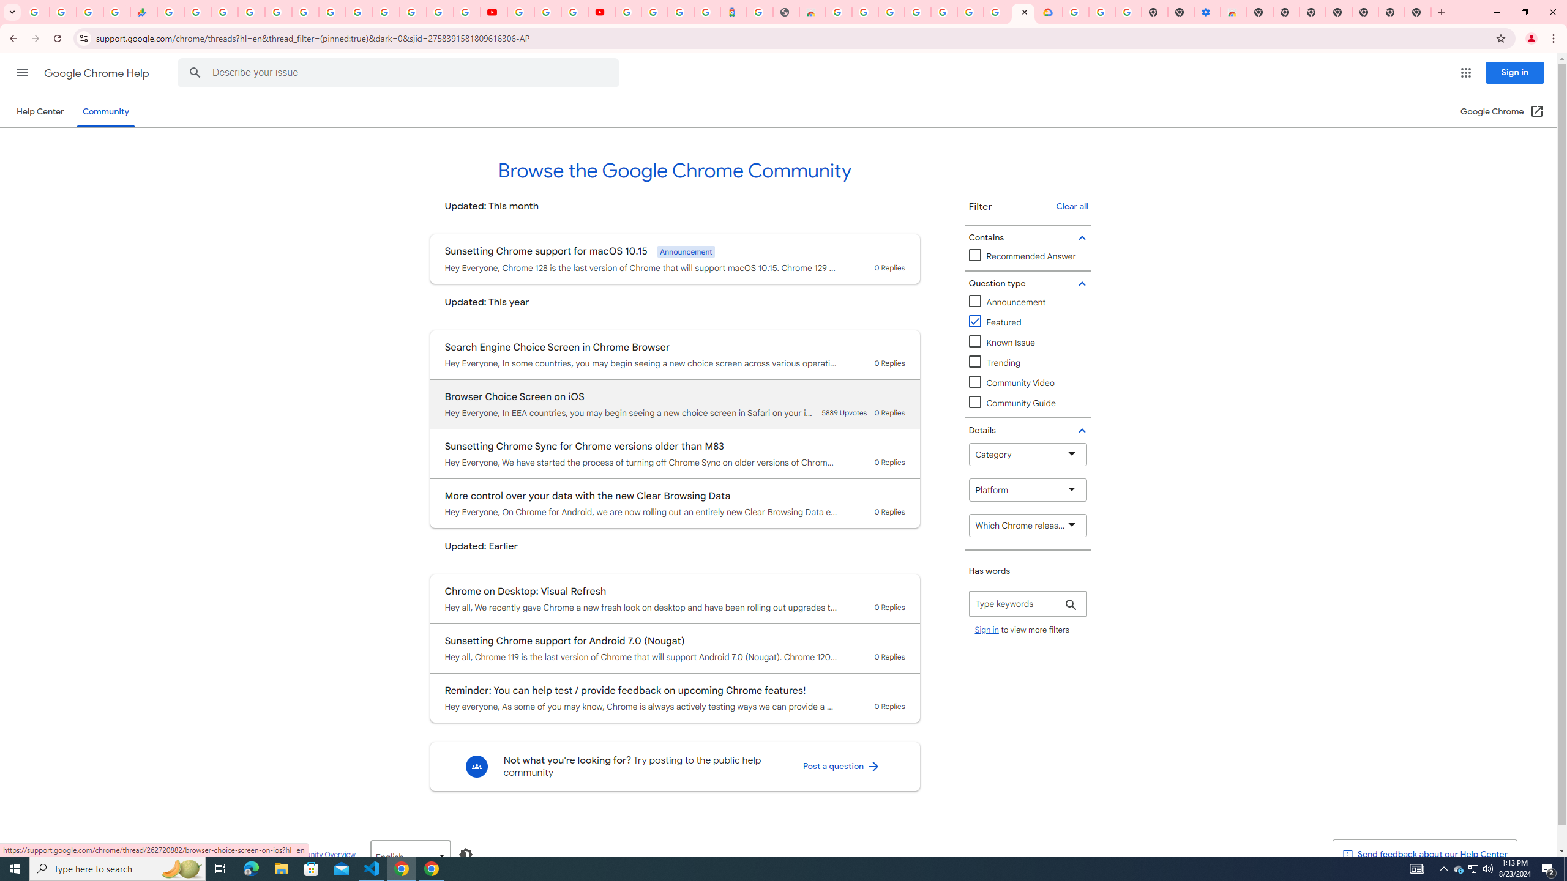 The image size is (1567, 881). Describe the element at coordinates (812, 12) in the screenshot. I see `Chrome Web Store - Household` at that location.